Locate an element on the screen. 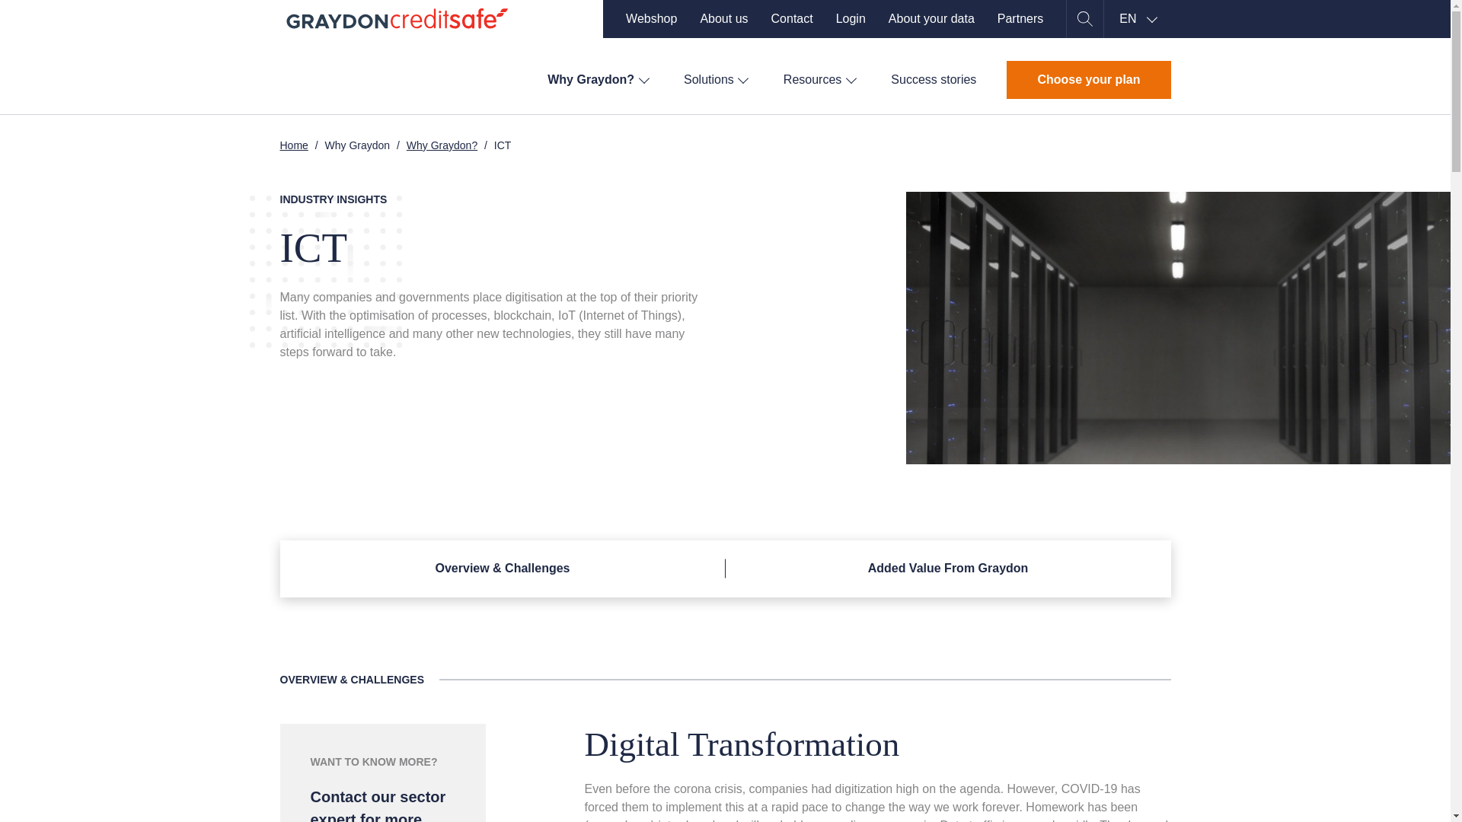 Image resolution: width=1462 pixels, height=822 pixels. Go to the homepage is located at coordinates (397, 18).